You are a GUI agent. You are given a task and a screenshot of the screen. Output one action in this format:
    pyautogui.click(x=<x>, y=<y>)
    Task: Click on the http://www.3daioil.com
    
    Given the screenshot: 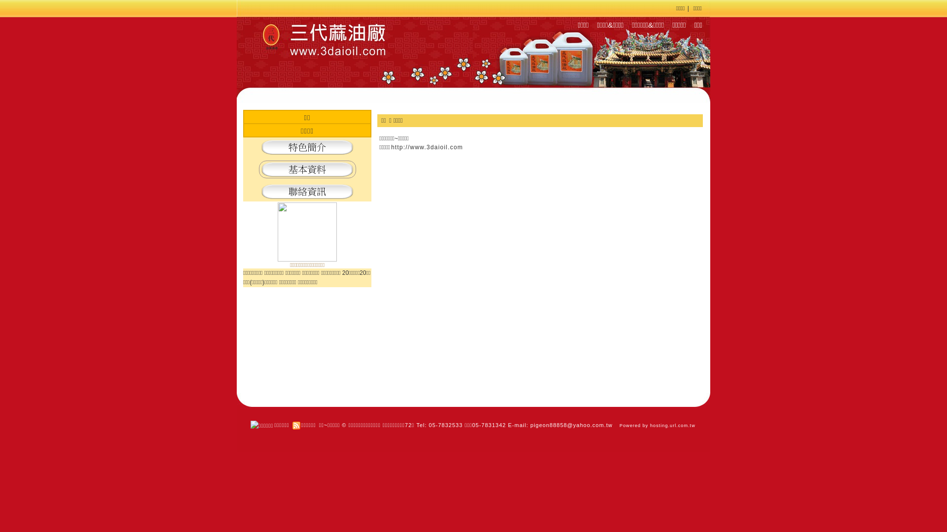 What is the action you would take?
    pyautogui.click(x=427, y=147)
    